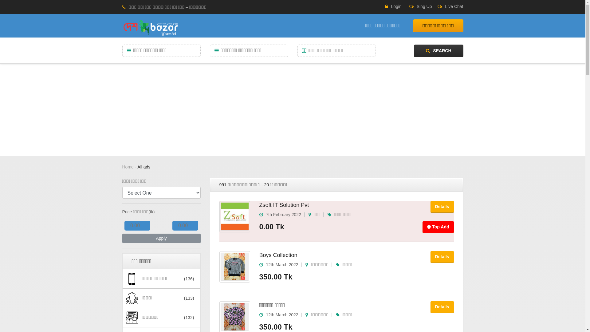 The image size is (590, 332). What do you see at coordinates (450, 7) in the screenshot?
I see `Live Chat` at bounding box center [450, 7].